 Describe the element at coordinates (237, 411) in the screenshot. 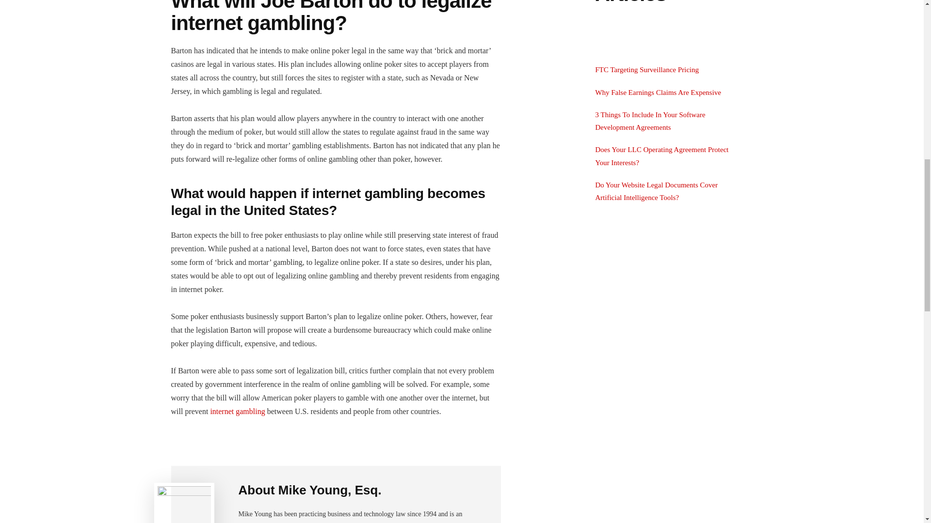

I see `internet gambling` at that location.